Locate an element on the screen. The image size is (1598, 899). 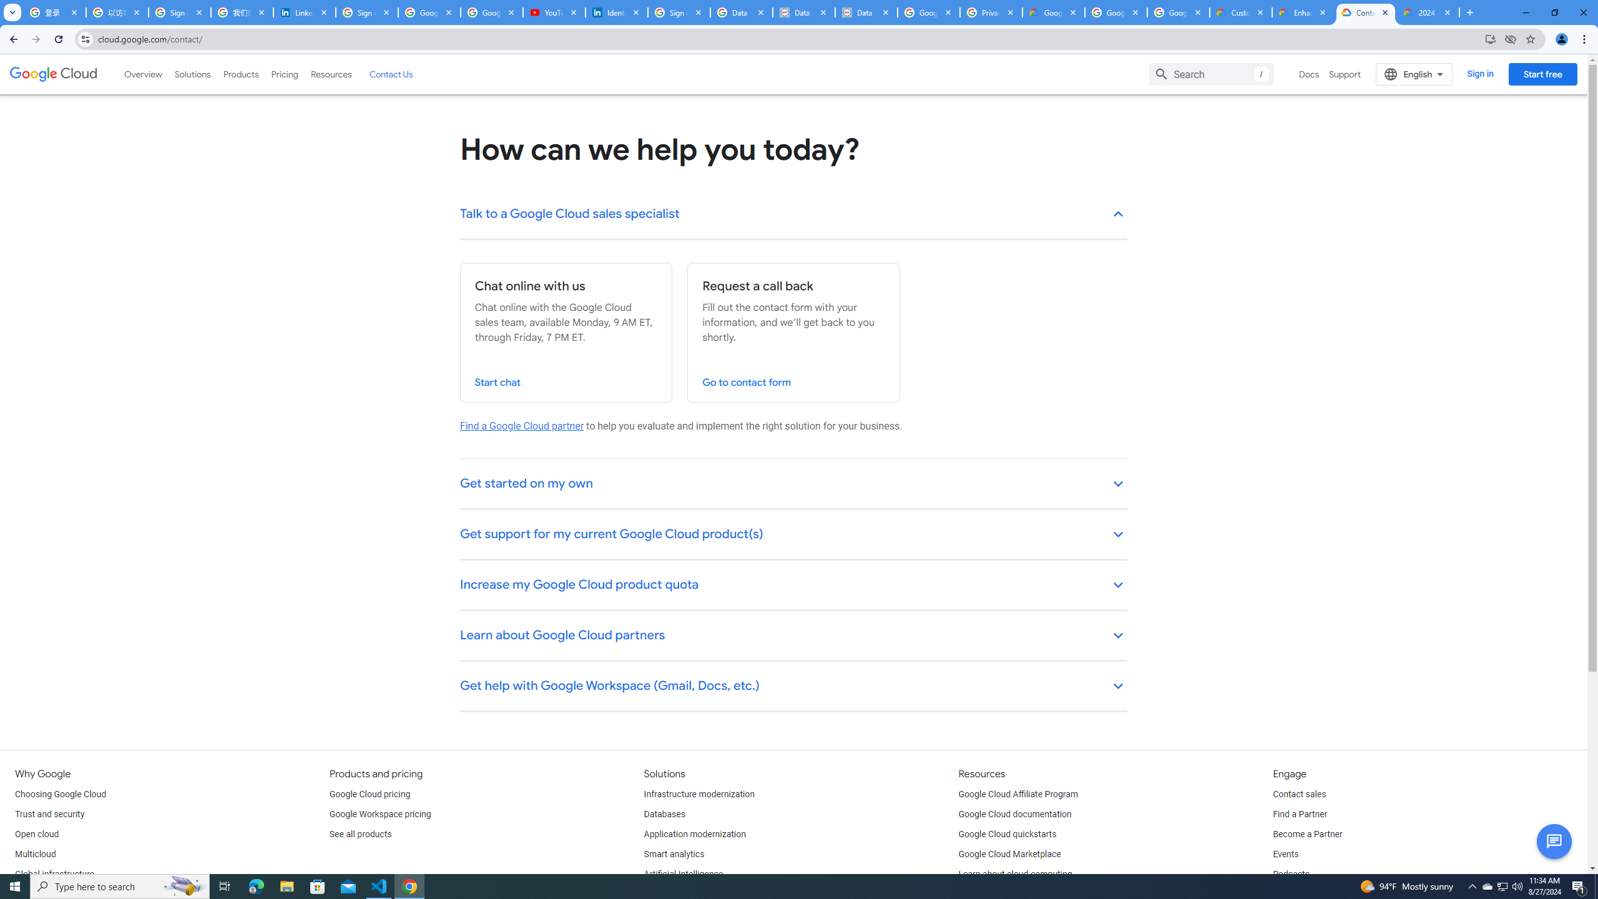
Install Google Cloud is located at coordinates (1491, 39).